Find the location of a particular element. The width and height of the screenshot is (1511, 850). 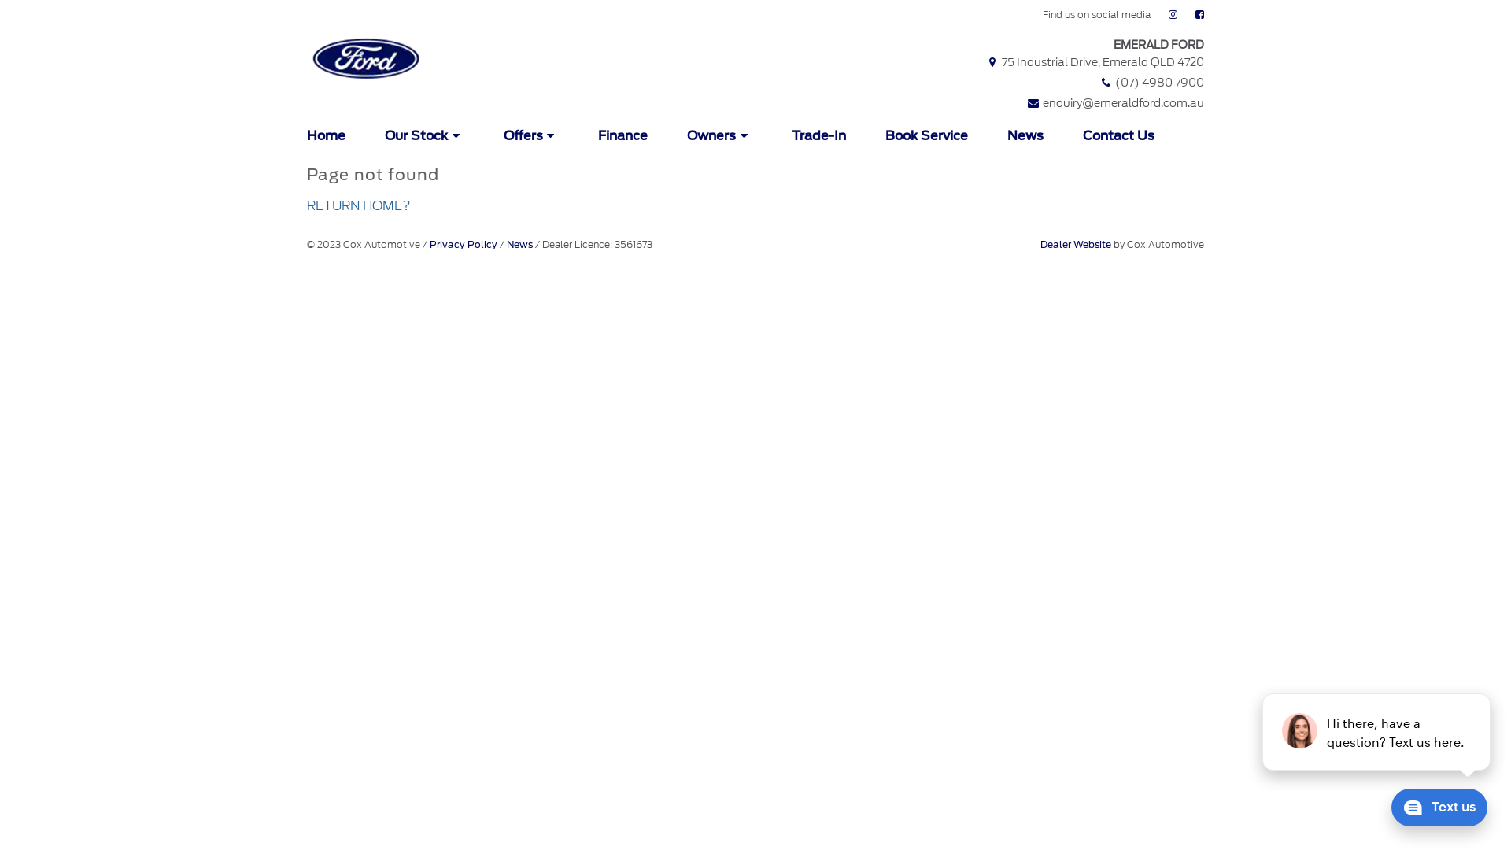

Contact Us is located at coordinates (1119, 136).